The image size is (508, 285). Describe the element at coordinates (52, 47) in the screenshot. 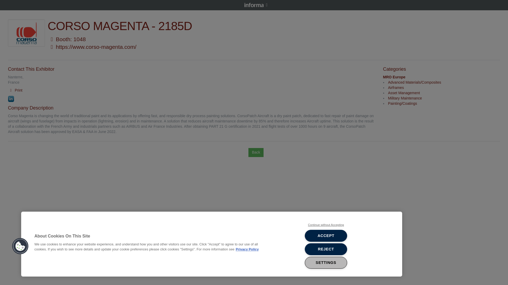

I see `Website` at that location.